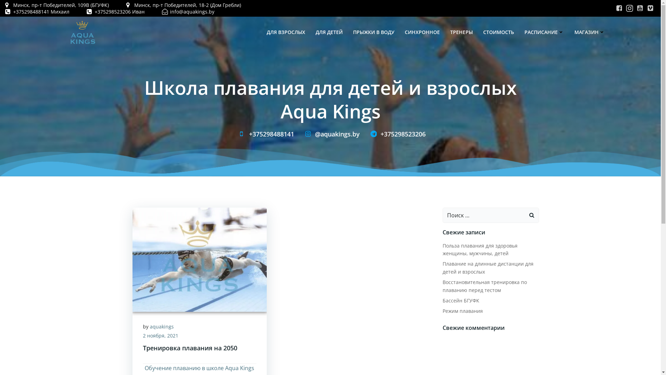 The width and height of the screenshot is (666, 375). I want to click on +375298488141, so click(265, 134).